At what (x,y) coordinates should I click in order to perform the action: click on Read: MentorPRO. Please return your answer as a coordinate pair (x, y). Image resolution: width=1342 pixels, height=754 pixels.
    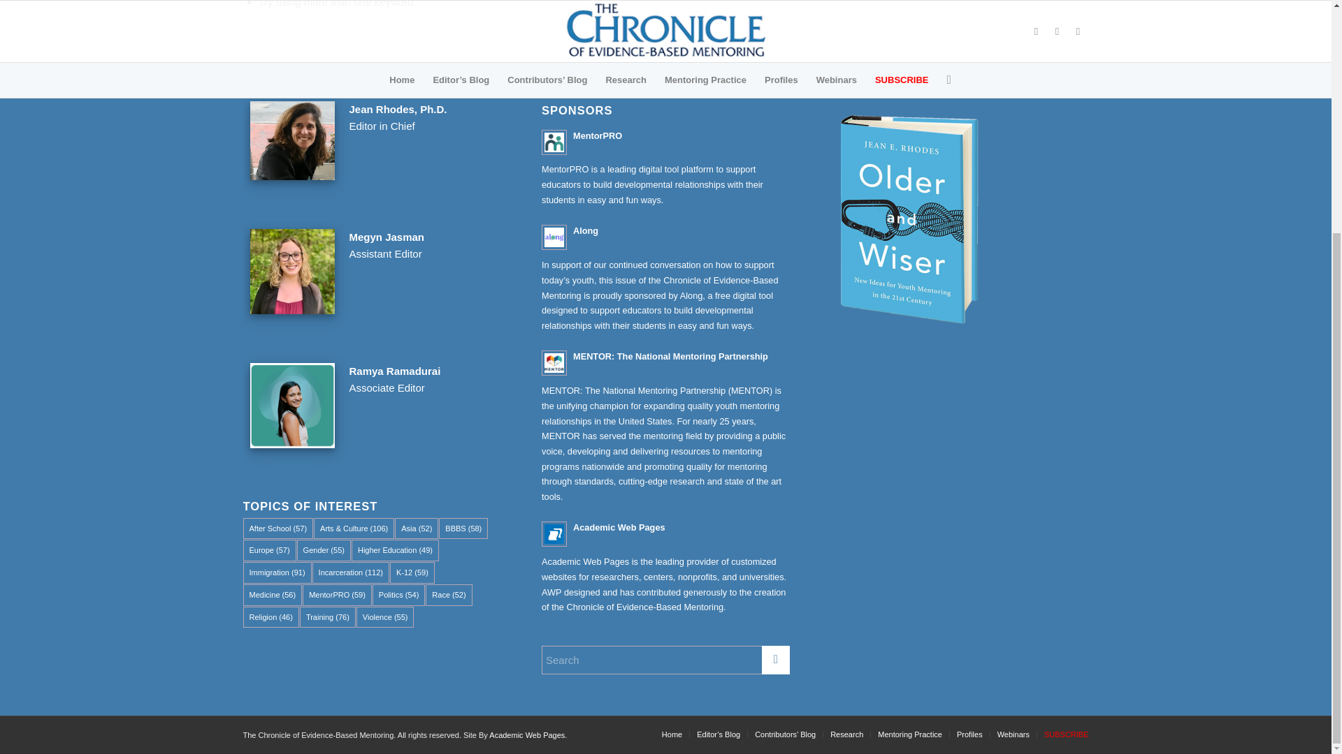
    Looking at the image, I should click on (554, 142).